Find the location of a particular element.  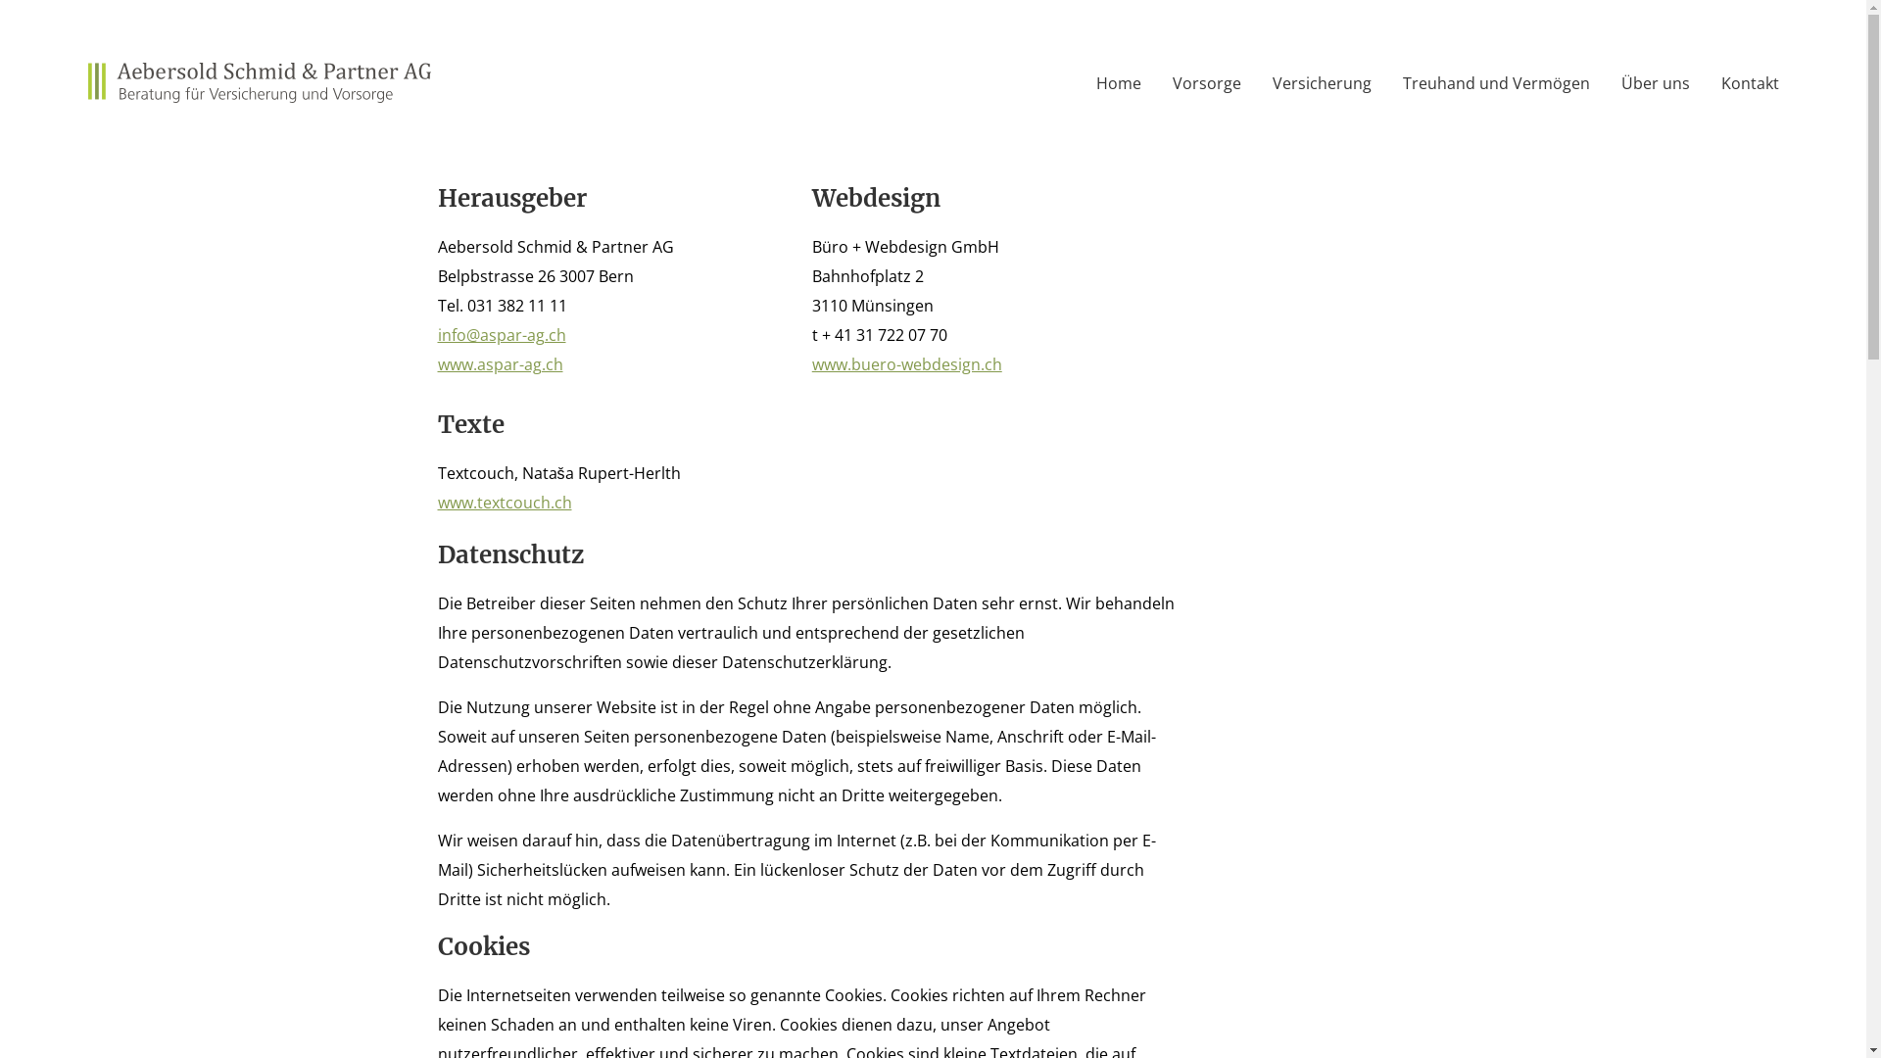

www.buero-webdesign.ch is located at coordinates (907, 364).